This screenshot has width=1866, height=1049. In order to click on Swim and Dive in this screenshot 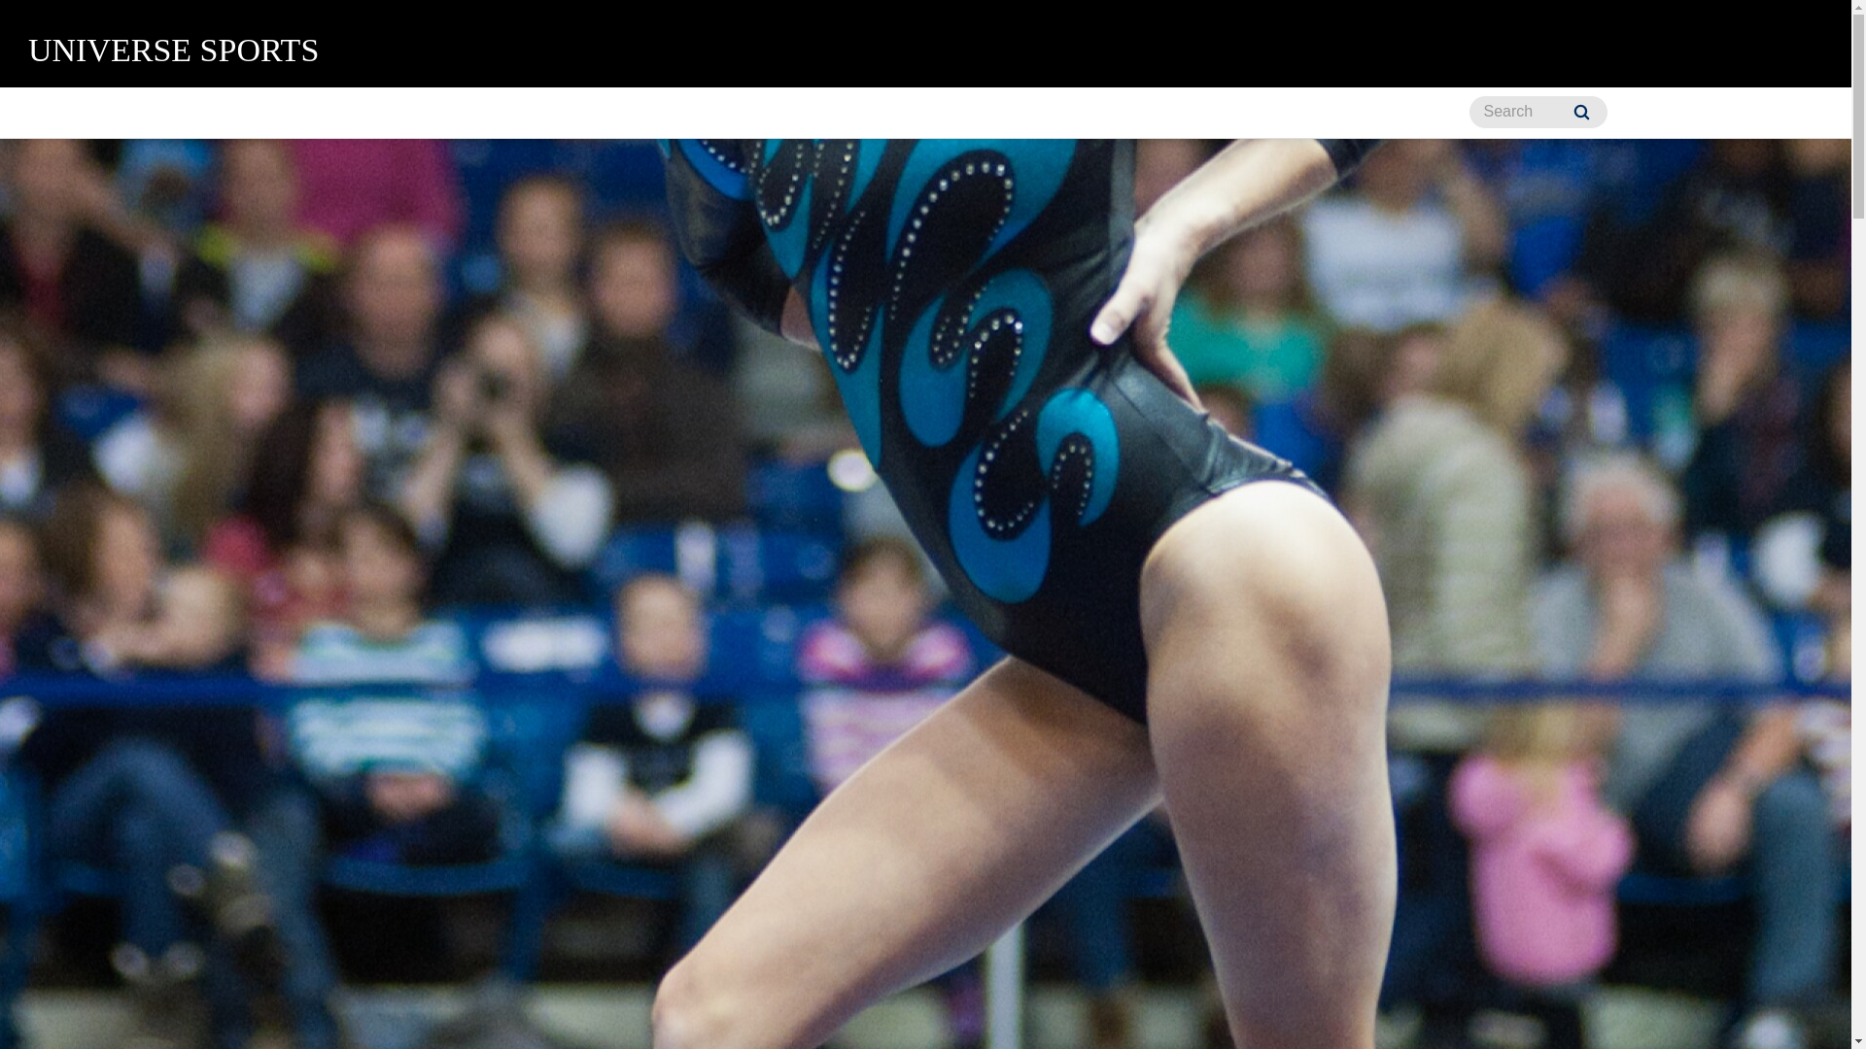, I will do `click(960, 113)`.